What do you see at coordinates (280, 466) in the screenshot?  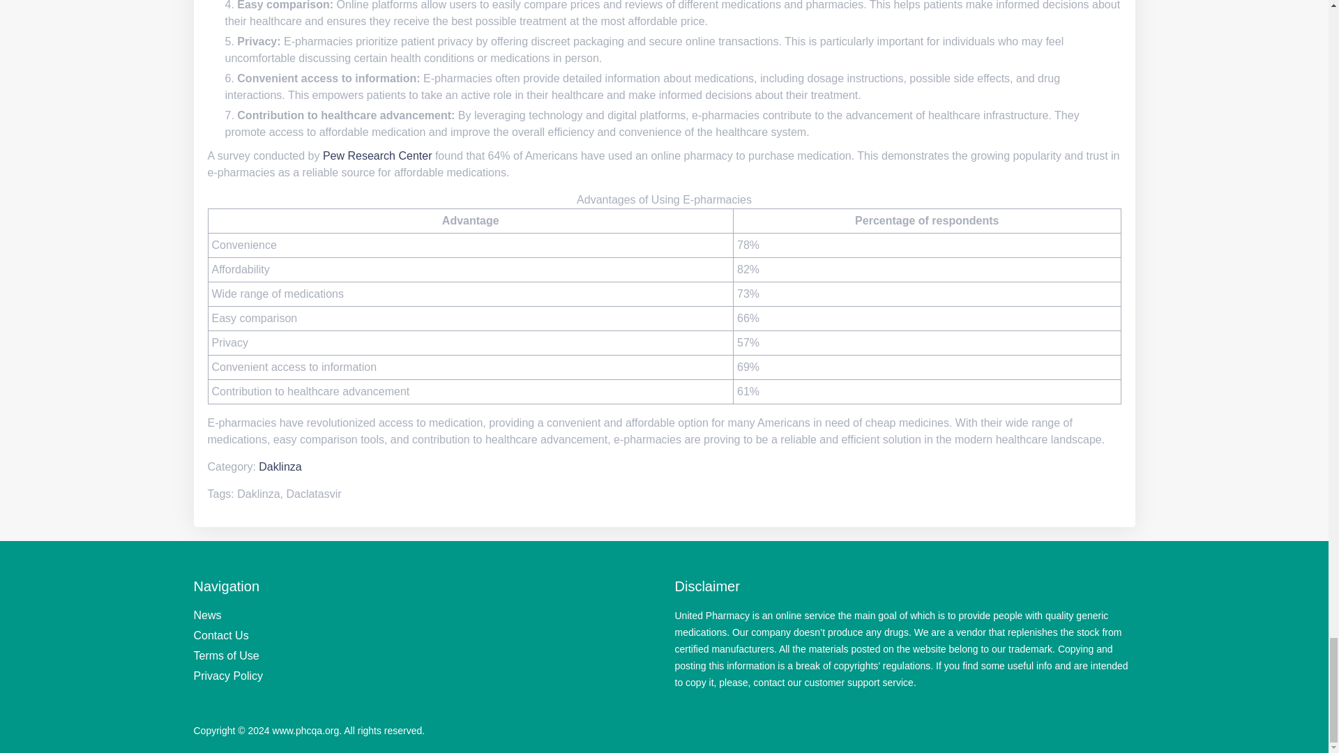 I see `Daklinza` at bounding box center [280, 466].